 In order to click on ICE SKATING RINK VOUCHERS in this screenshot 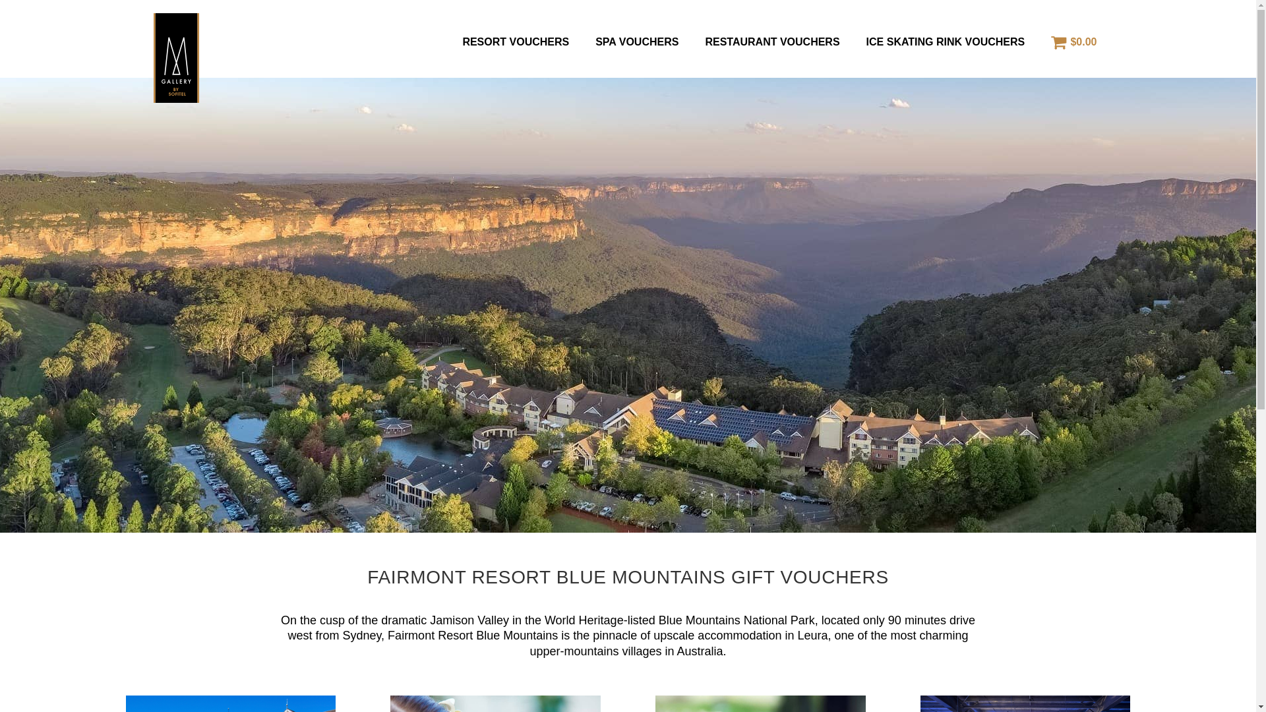, I will do `click(946, 42)`.